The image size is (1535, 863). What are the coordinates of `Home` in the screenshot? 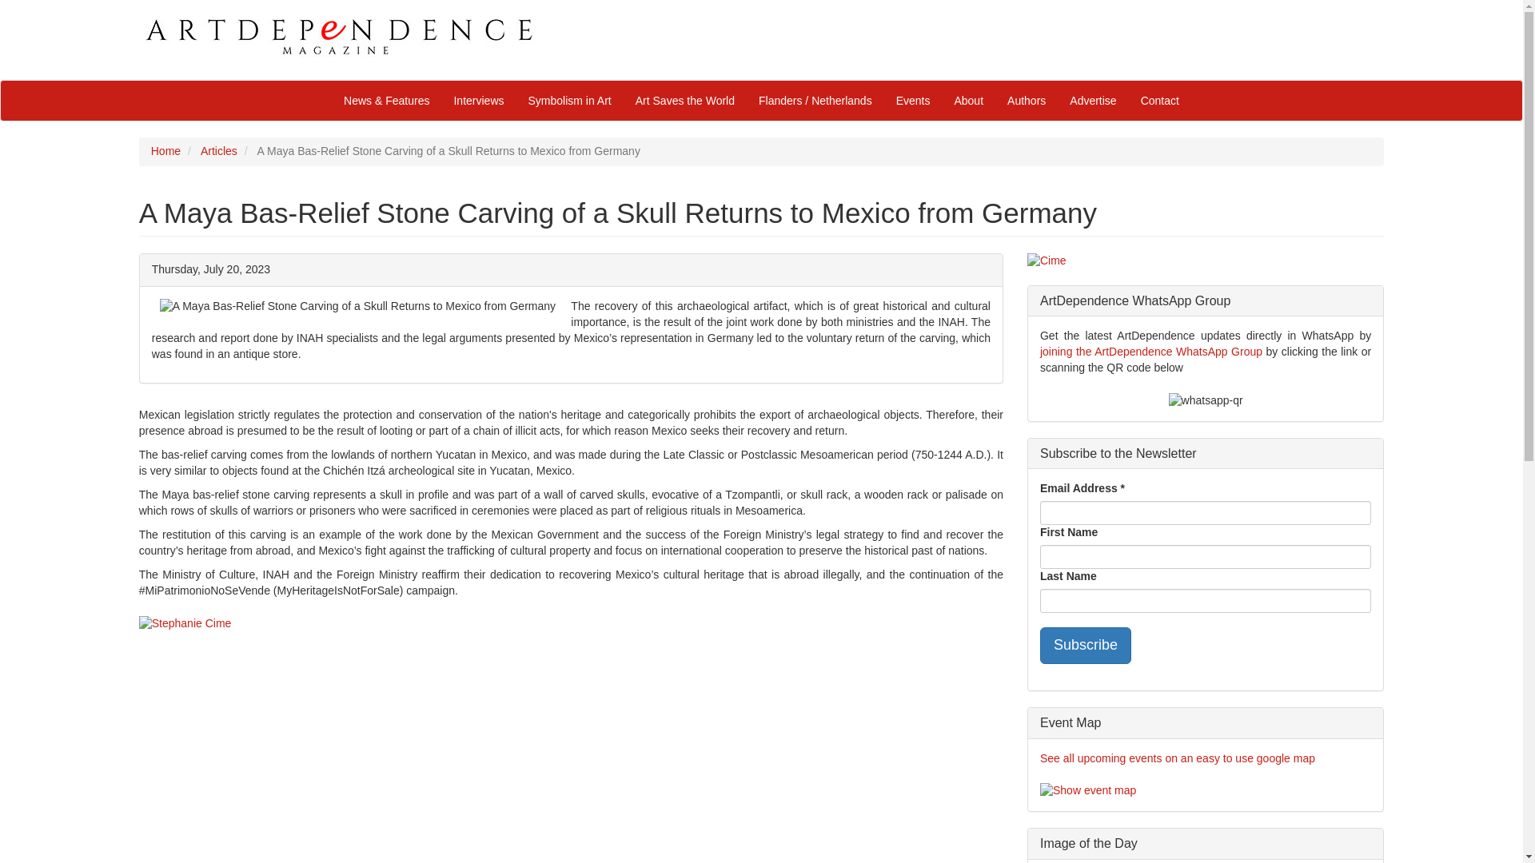 It's located at (165, 150).